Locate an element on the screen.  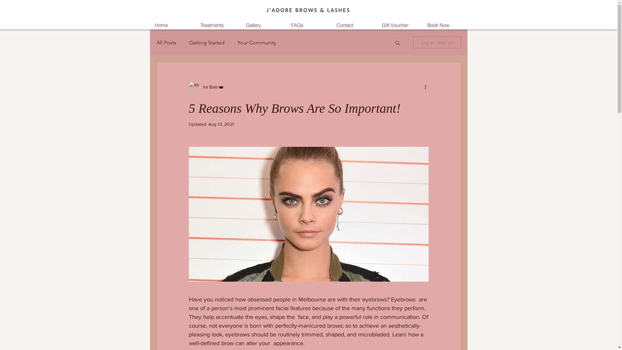
All Posts is located at coordinates (166, 43).